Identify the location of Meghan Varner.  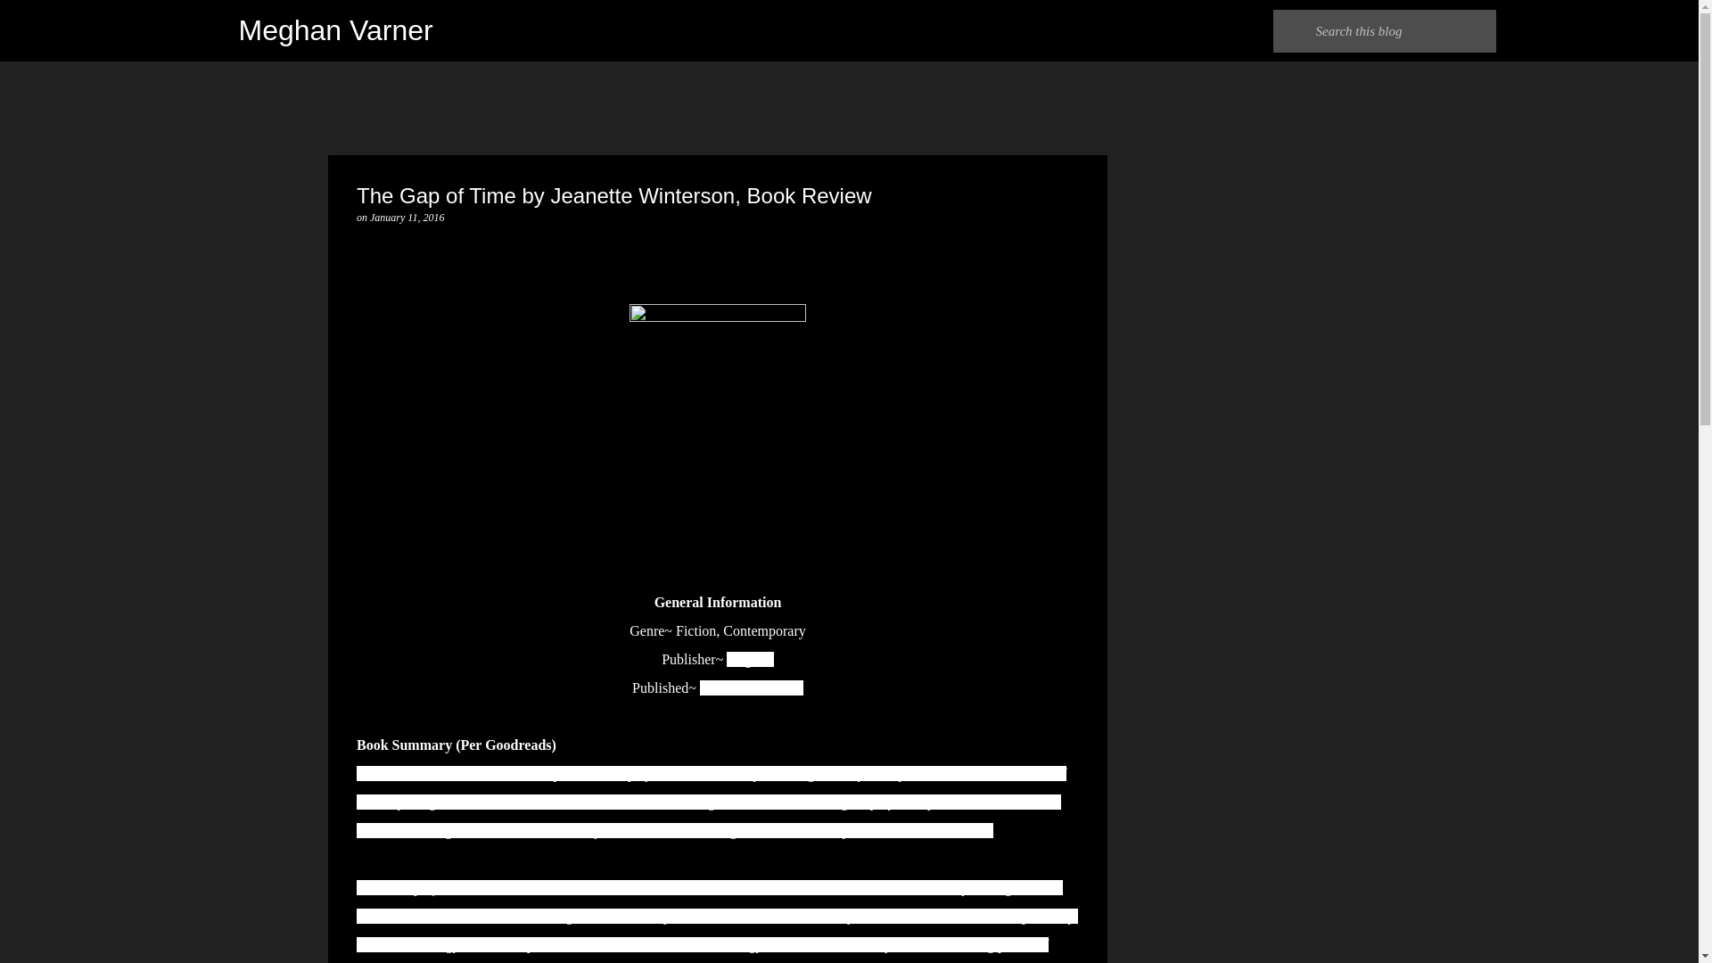
(335, 30).